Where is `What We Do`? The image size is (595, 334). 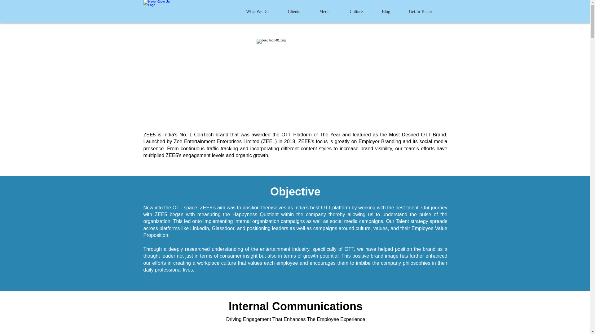
What We Do is located at coordinates (258, 11).